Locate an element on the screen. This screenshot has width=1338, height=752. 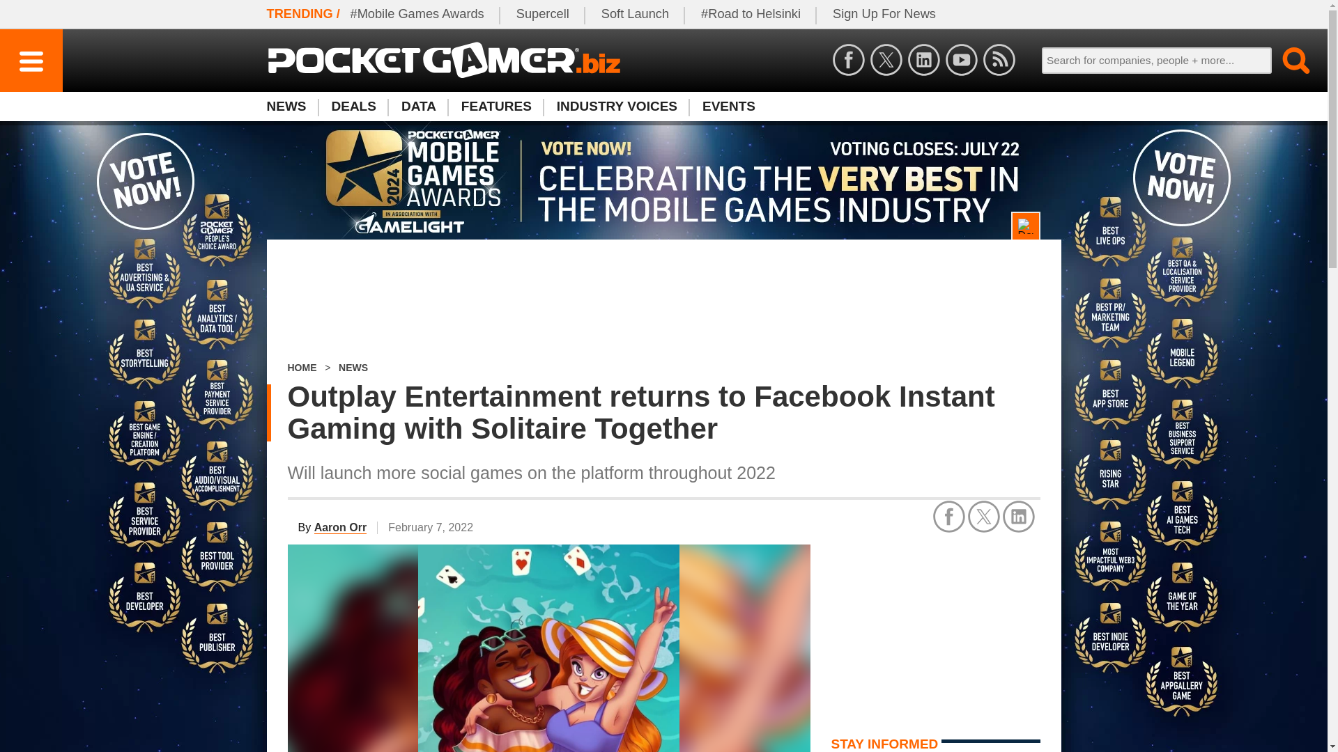
INDUSTRY VOICES is located at coordinates (1288, 60).